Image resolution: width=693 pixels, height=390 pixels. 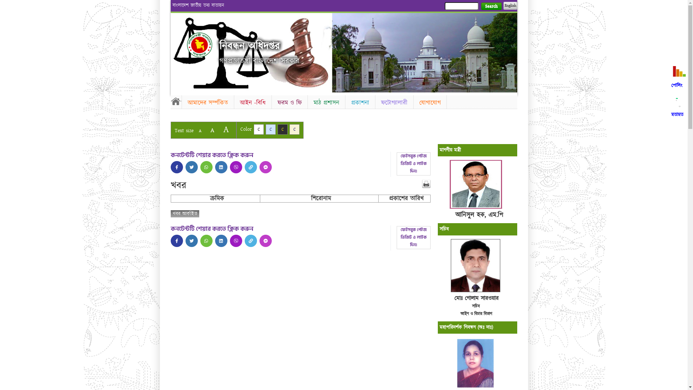 What do you see at coordinates (510, 6) in the screenshot?
I see `English` at bounding box center [510, 6].